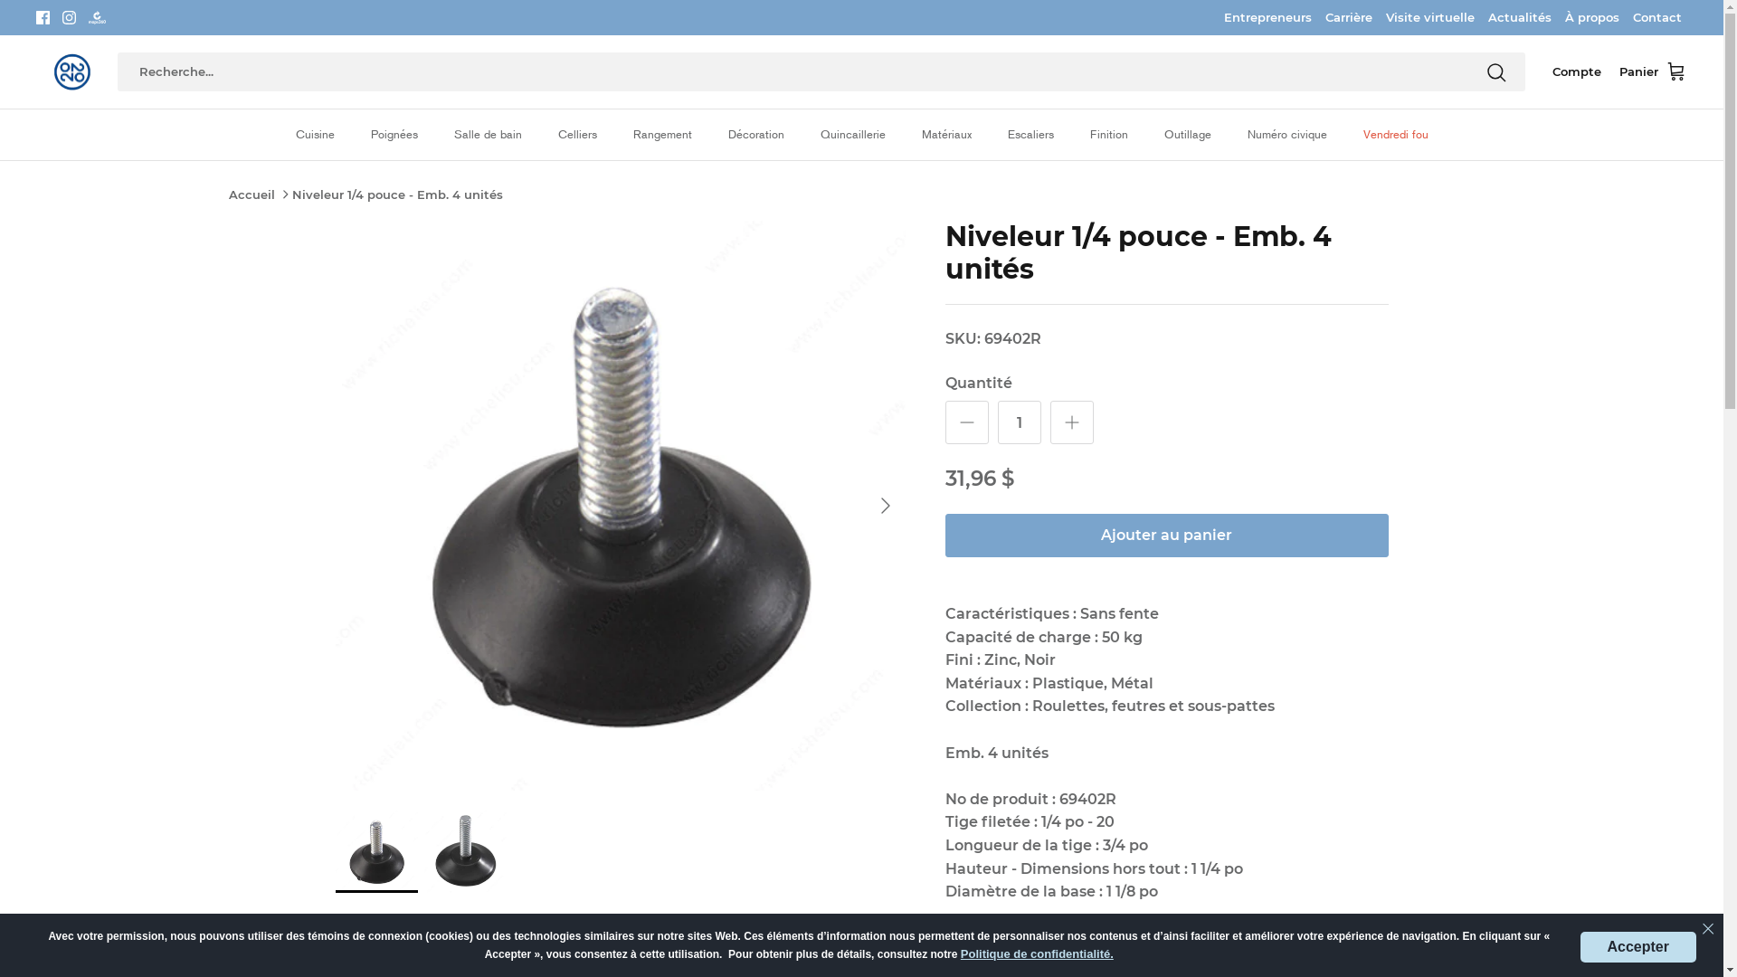 The image size is (1737, 977). Describe the element at coordinates (1187, 135) in the screenshot. I see `Outillage` at that location.